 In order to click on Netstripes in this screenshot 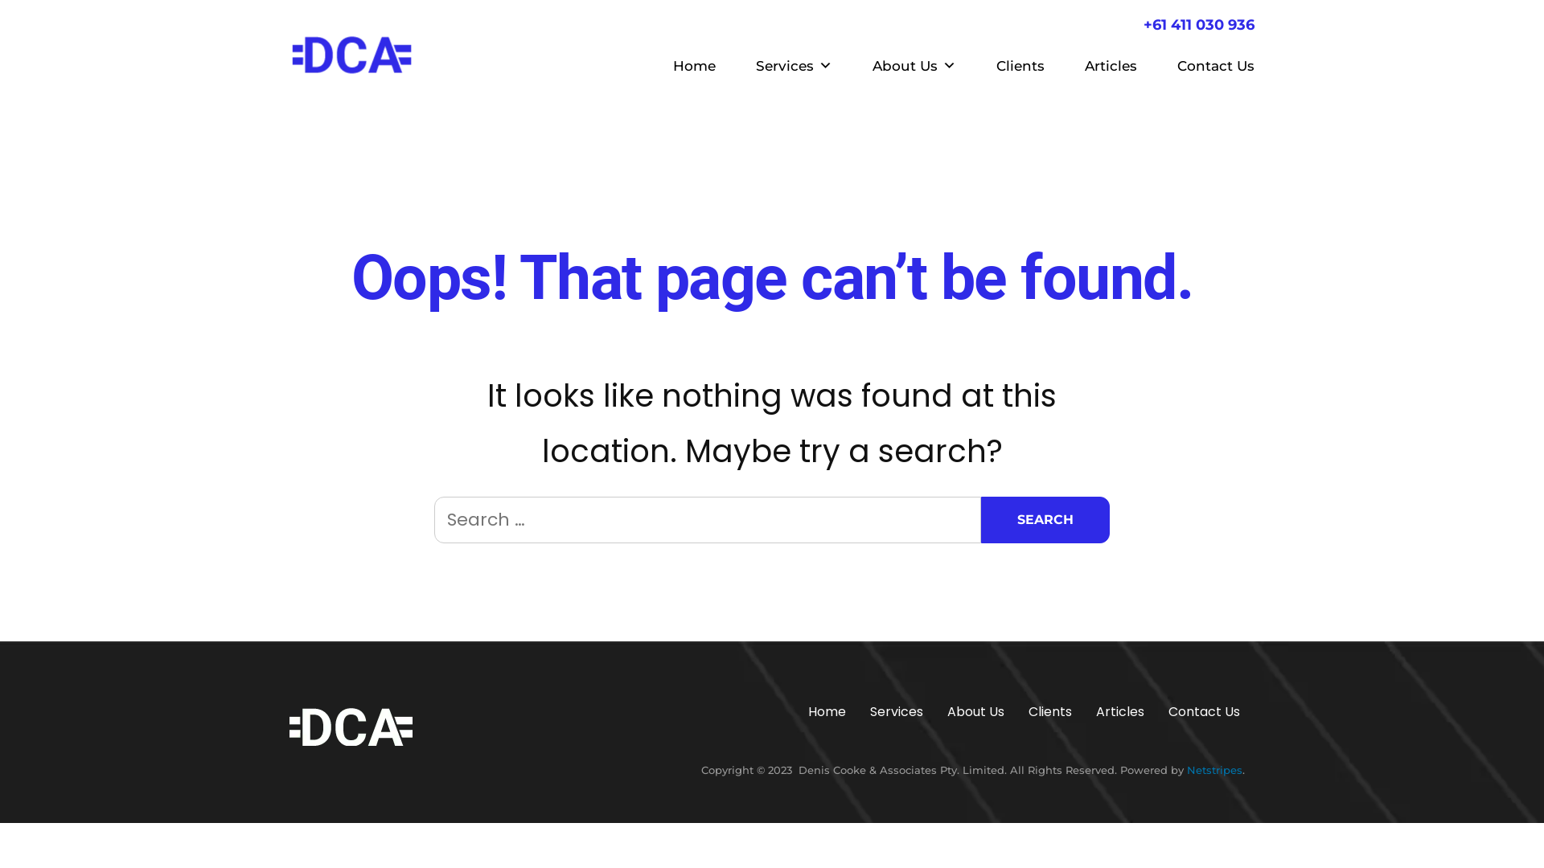, I will do `click(1214, 770)`.